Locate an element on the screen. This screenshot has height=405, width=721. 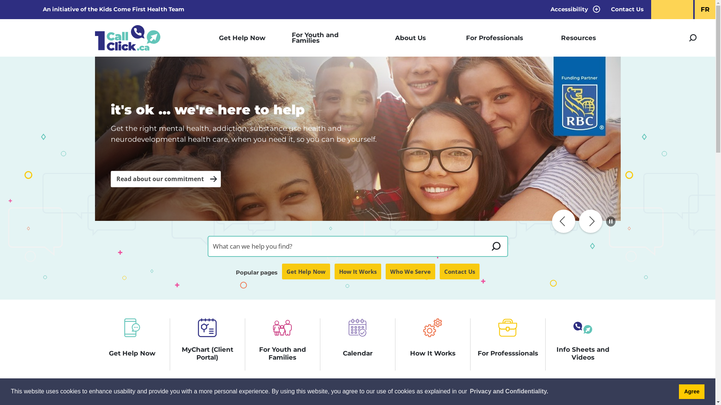
Contact Us is located at coordinates (460, 271).